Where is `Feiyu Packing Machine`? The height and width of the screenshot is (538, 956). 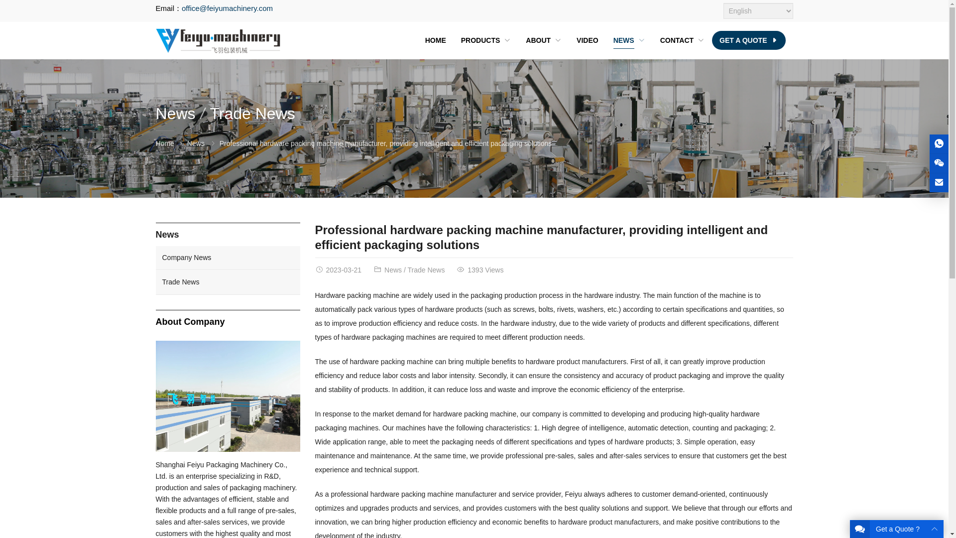 Feiyu Packing Machine is located at coordinates (217, 40).